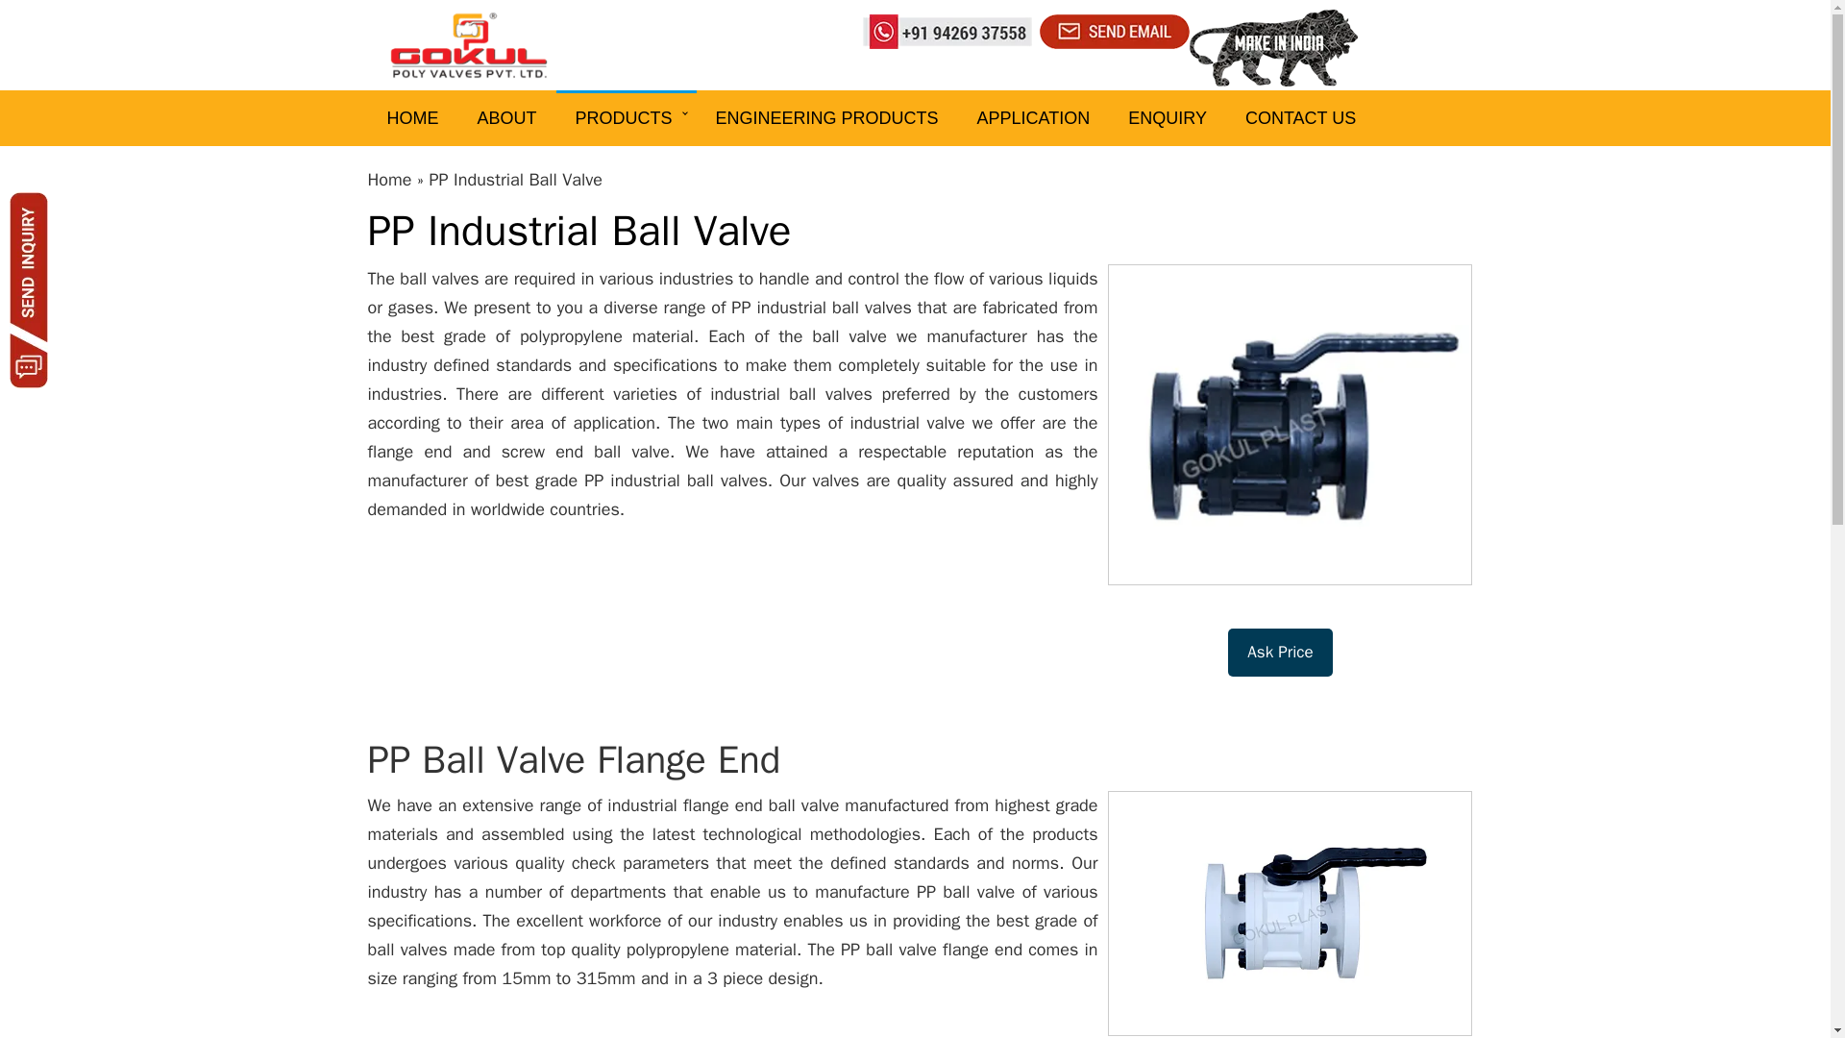 The height and width of the screenshot is (1038, 1845). What do you see at coordinates (505, 117) in the screenshot?
I see `ABOUT` at bounding box center [505, 117].